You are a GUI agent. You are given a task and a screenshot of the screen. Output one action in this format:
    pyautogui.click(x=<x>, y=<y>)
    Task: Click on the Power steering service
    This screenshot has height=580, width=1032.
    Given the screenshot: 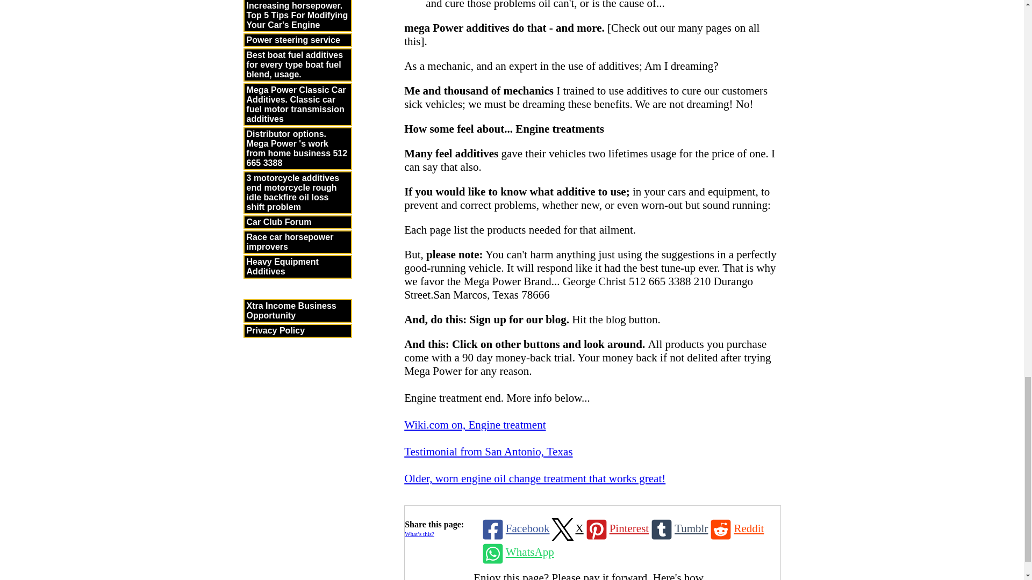 What is the action you would take?
    pyautogui.click(x=297, y=40)
    